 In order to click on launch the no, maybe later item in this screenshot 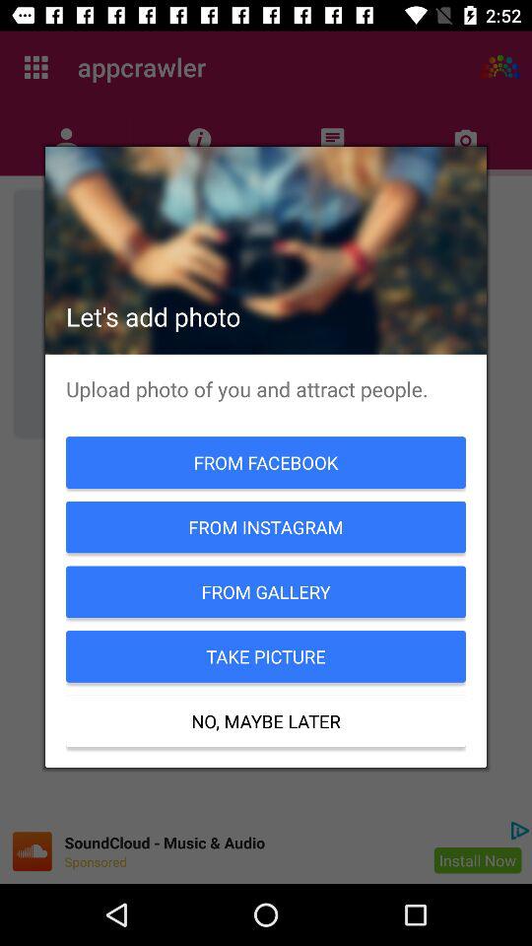, I will do `click(266, 721)`.